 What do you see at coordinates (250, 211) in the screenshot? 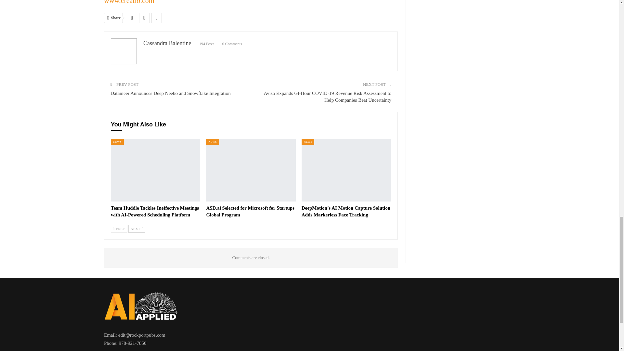
I see `ASD.ai Selected for Microsoft for Startups Global Program` at bounding box center [250, 211].